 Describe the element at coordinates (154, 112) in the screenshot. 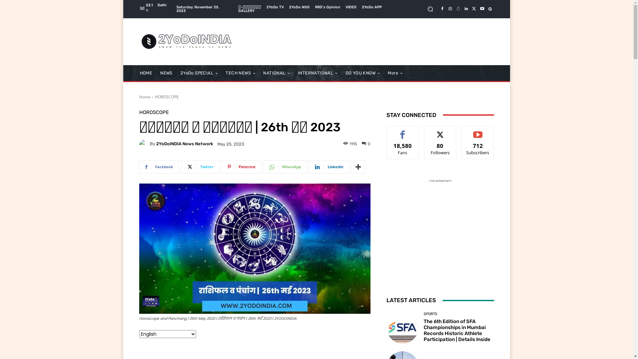

I see `HOROSCOPE` at that location.